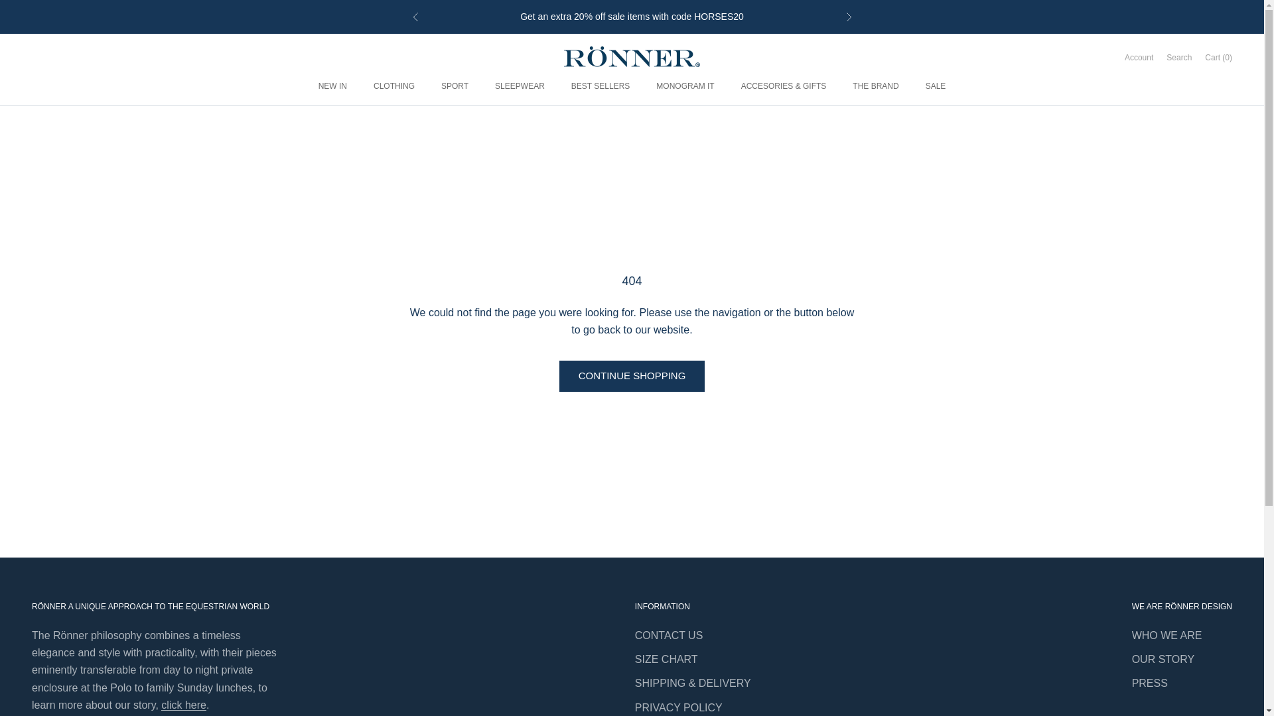 This screenshot has width=1274, height=716. Describe the element at coordinates (184, 705) in the screenshot. I see `The Story Behind our Brand` at that location.